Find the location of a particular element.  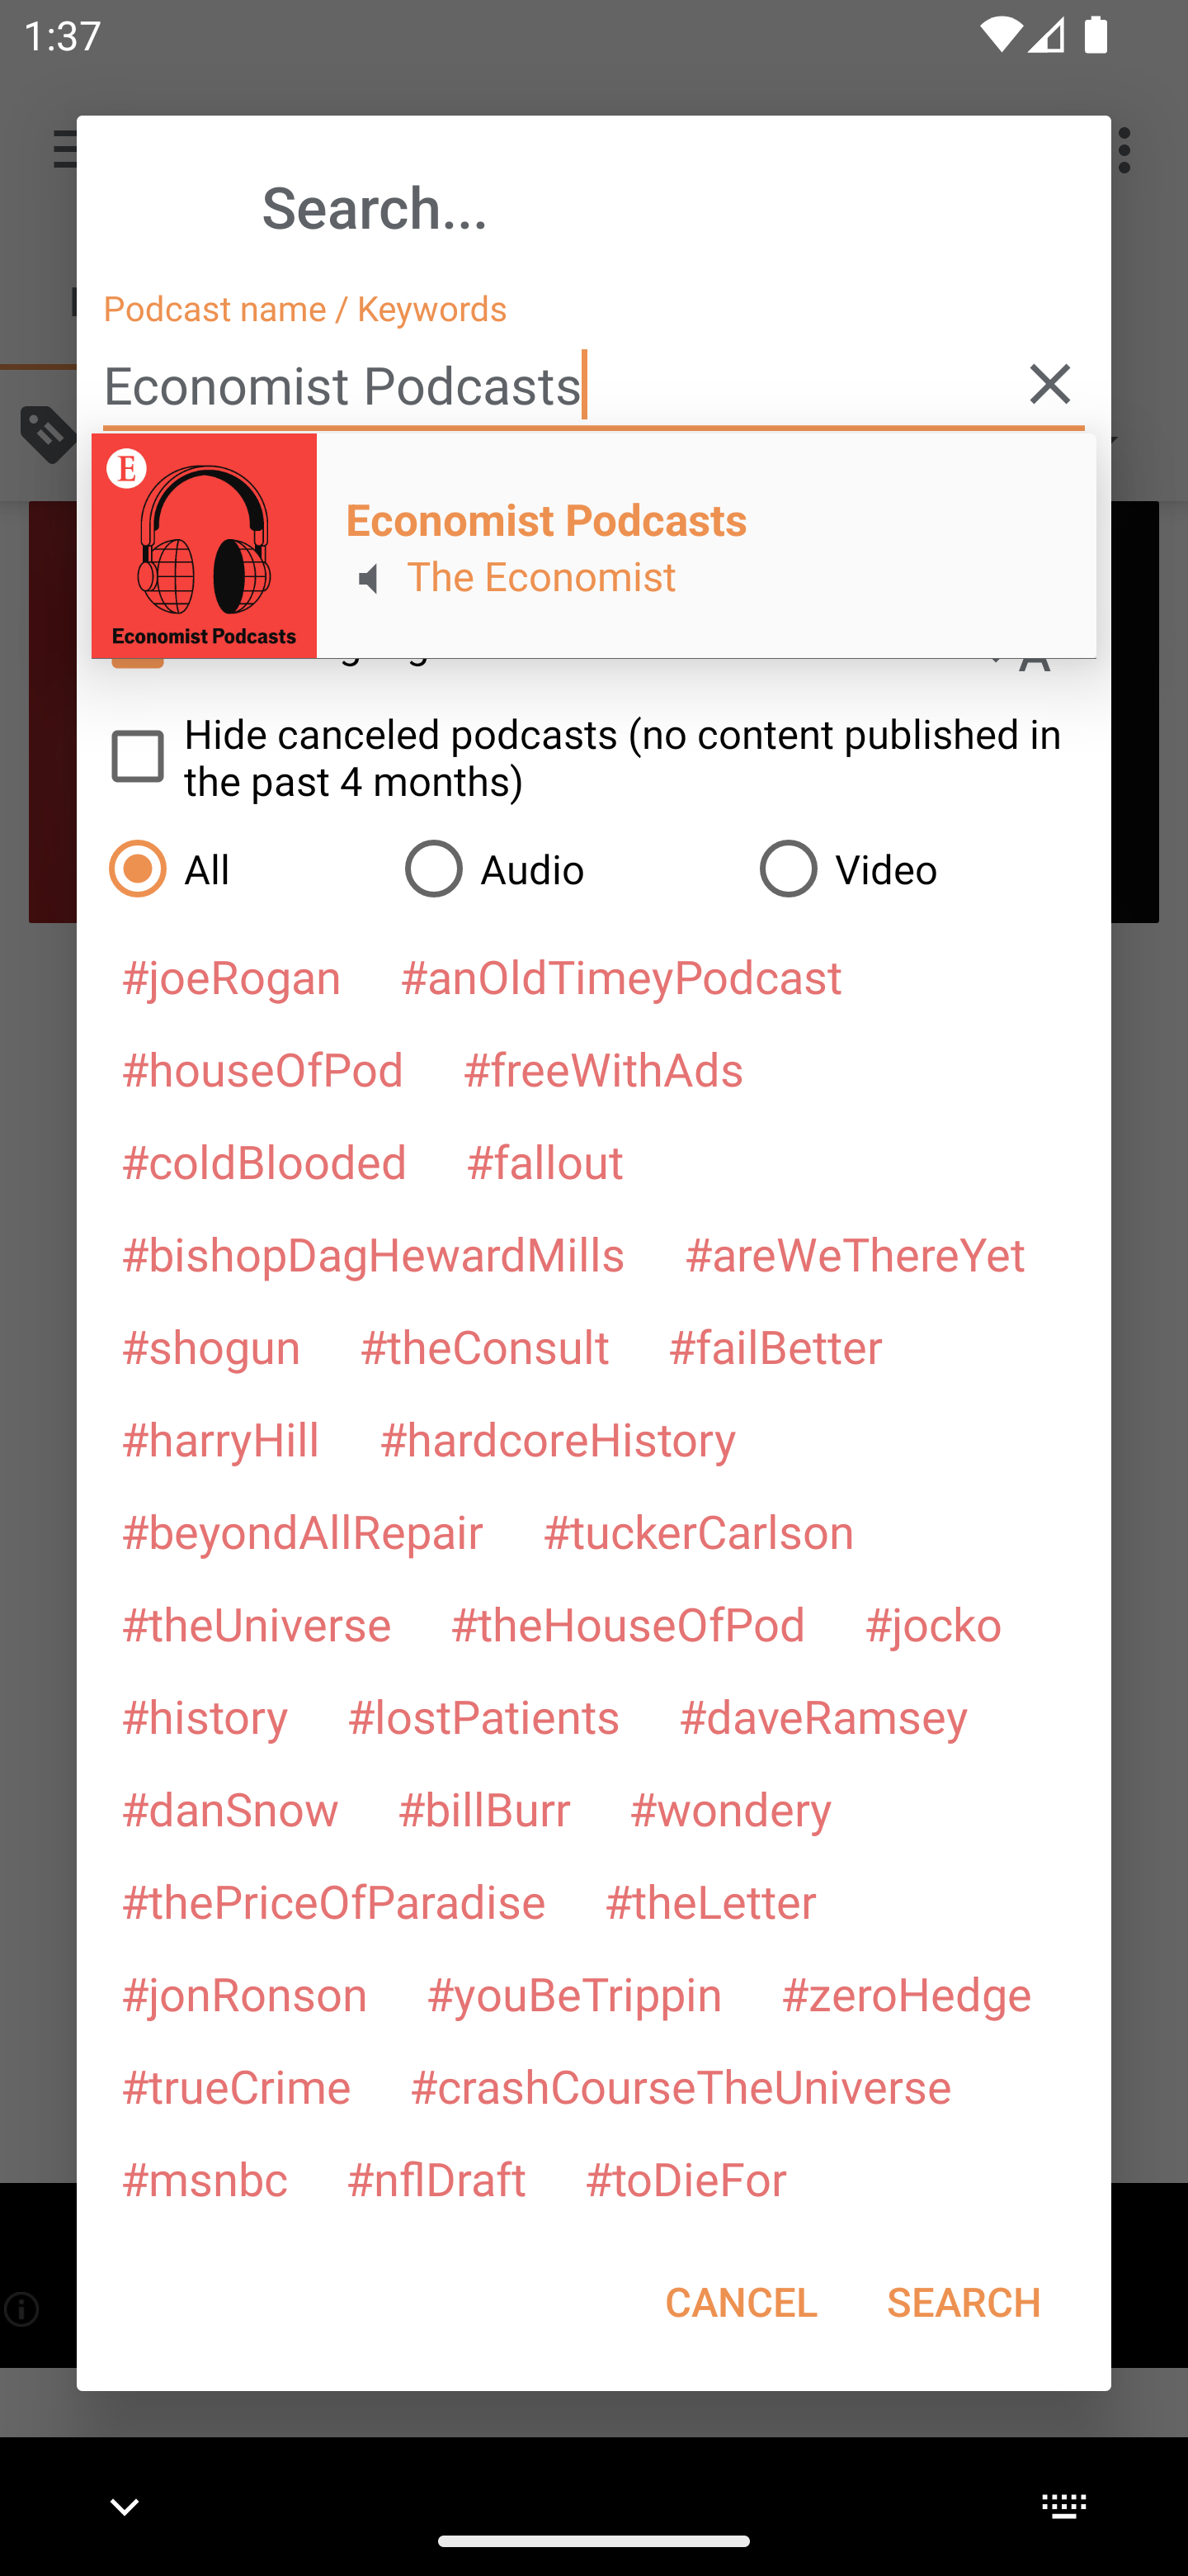

#theHouseOfPod is located at coordinates (627, 1623).